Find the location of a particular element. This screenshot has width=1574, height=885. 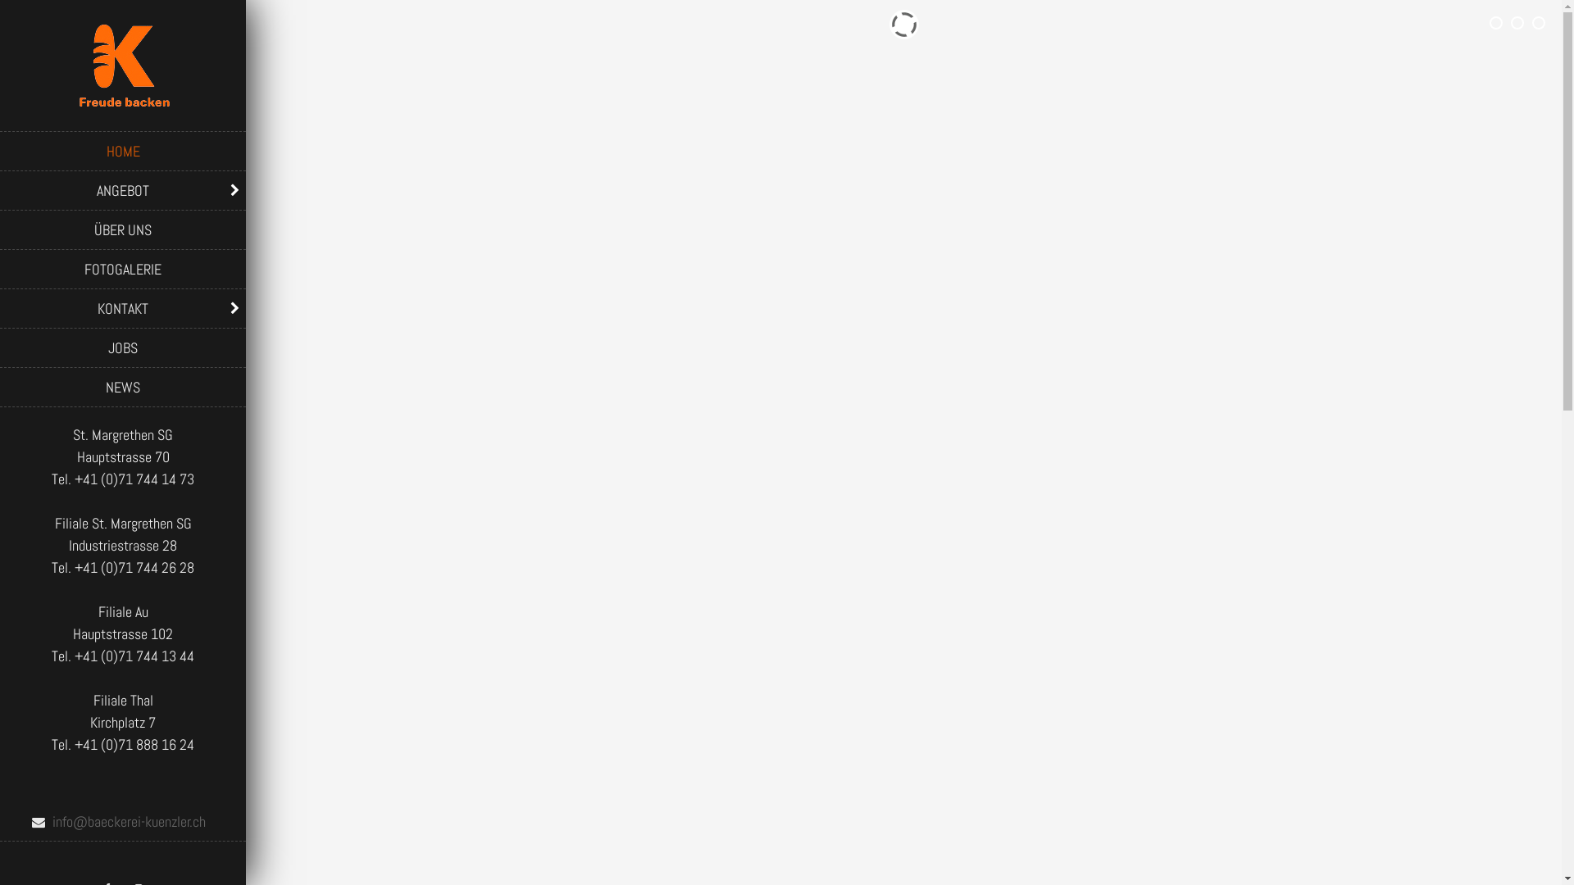

HOME is located at coordinates (123, 151).